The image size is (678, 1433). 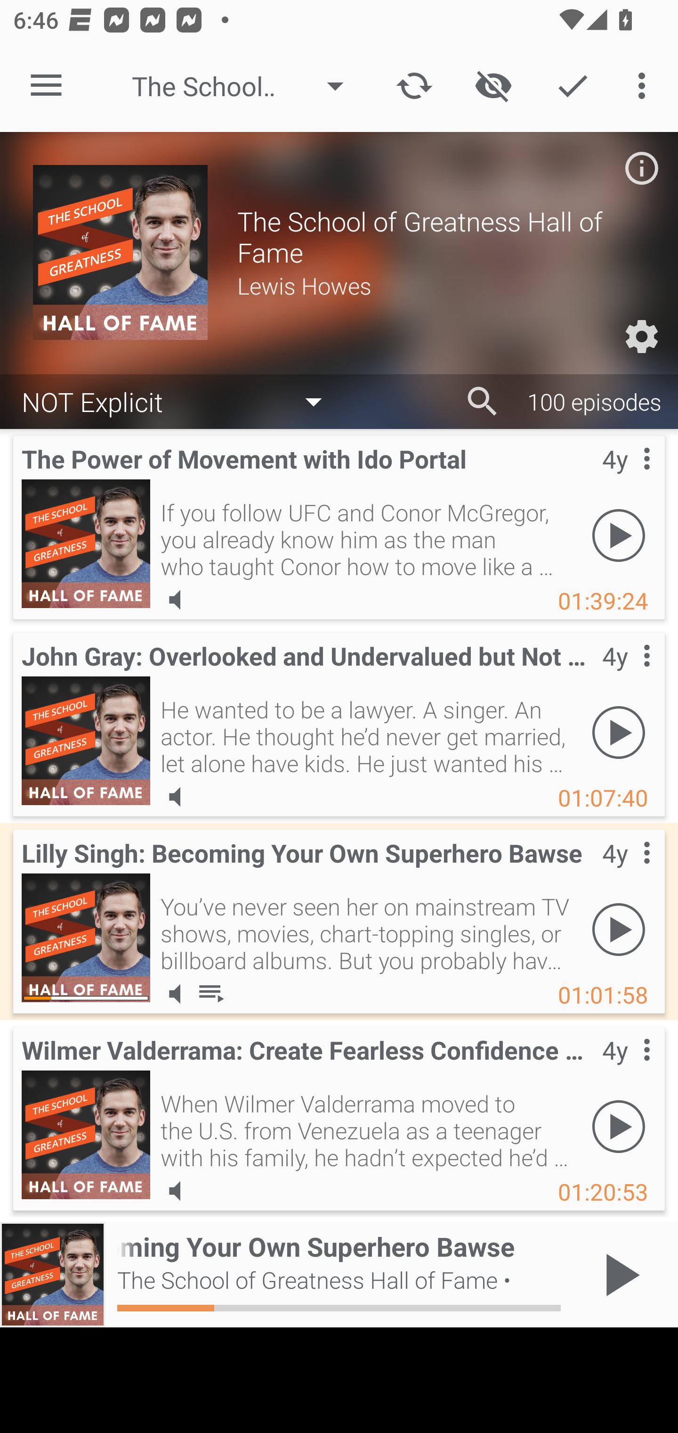 What do you see at coordinates (626, 675) in the screenshot?
I see `Contextual menu` at bounding box center [626, 675].